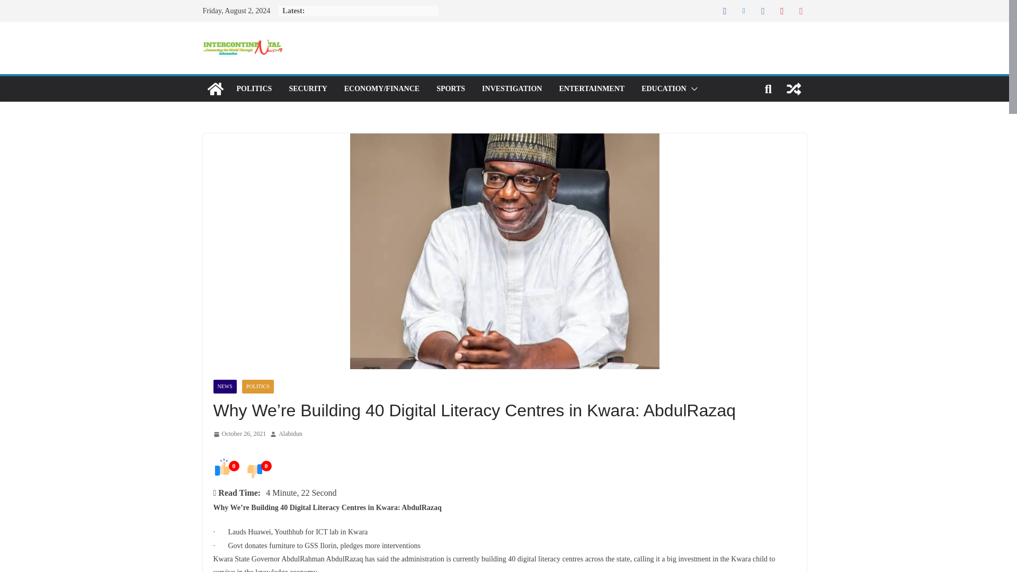  Describe the element at coordinates (224, 387) in the screenshot. I see `NEWS` at that location.